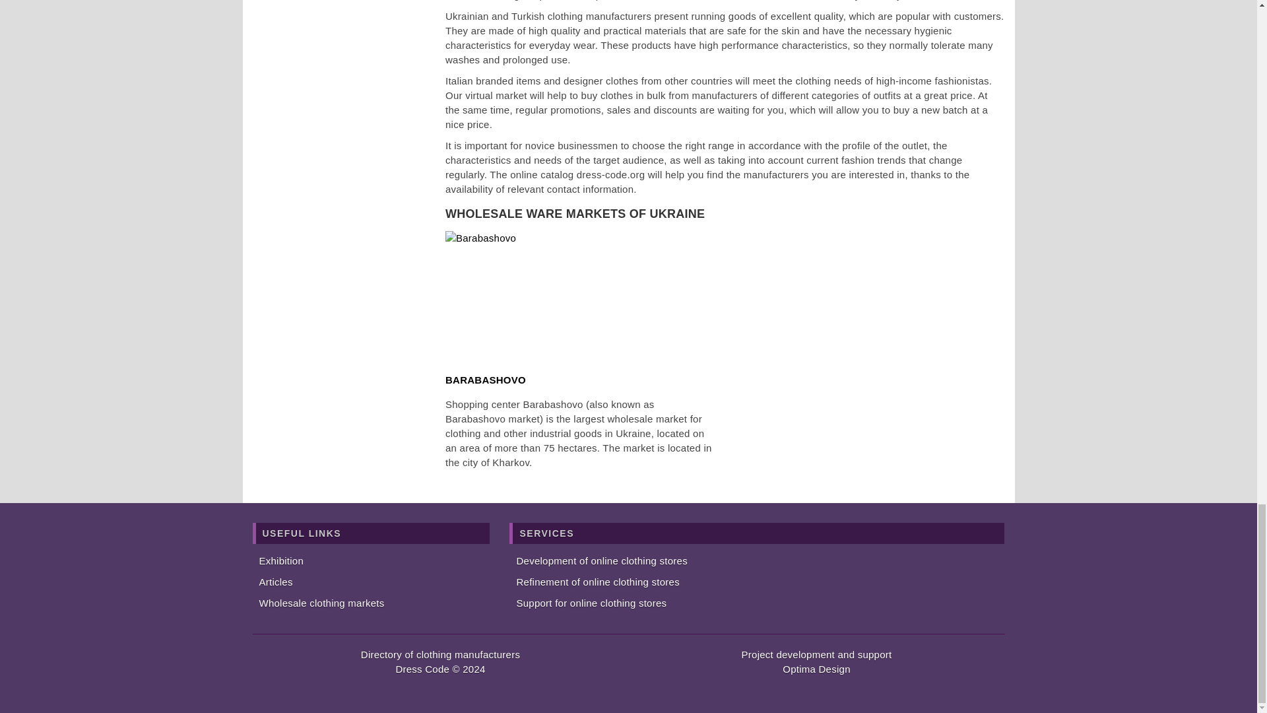 The image size is (1267, 713). I want to click on Exhibition, so click(281, 560).